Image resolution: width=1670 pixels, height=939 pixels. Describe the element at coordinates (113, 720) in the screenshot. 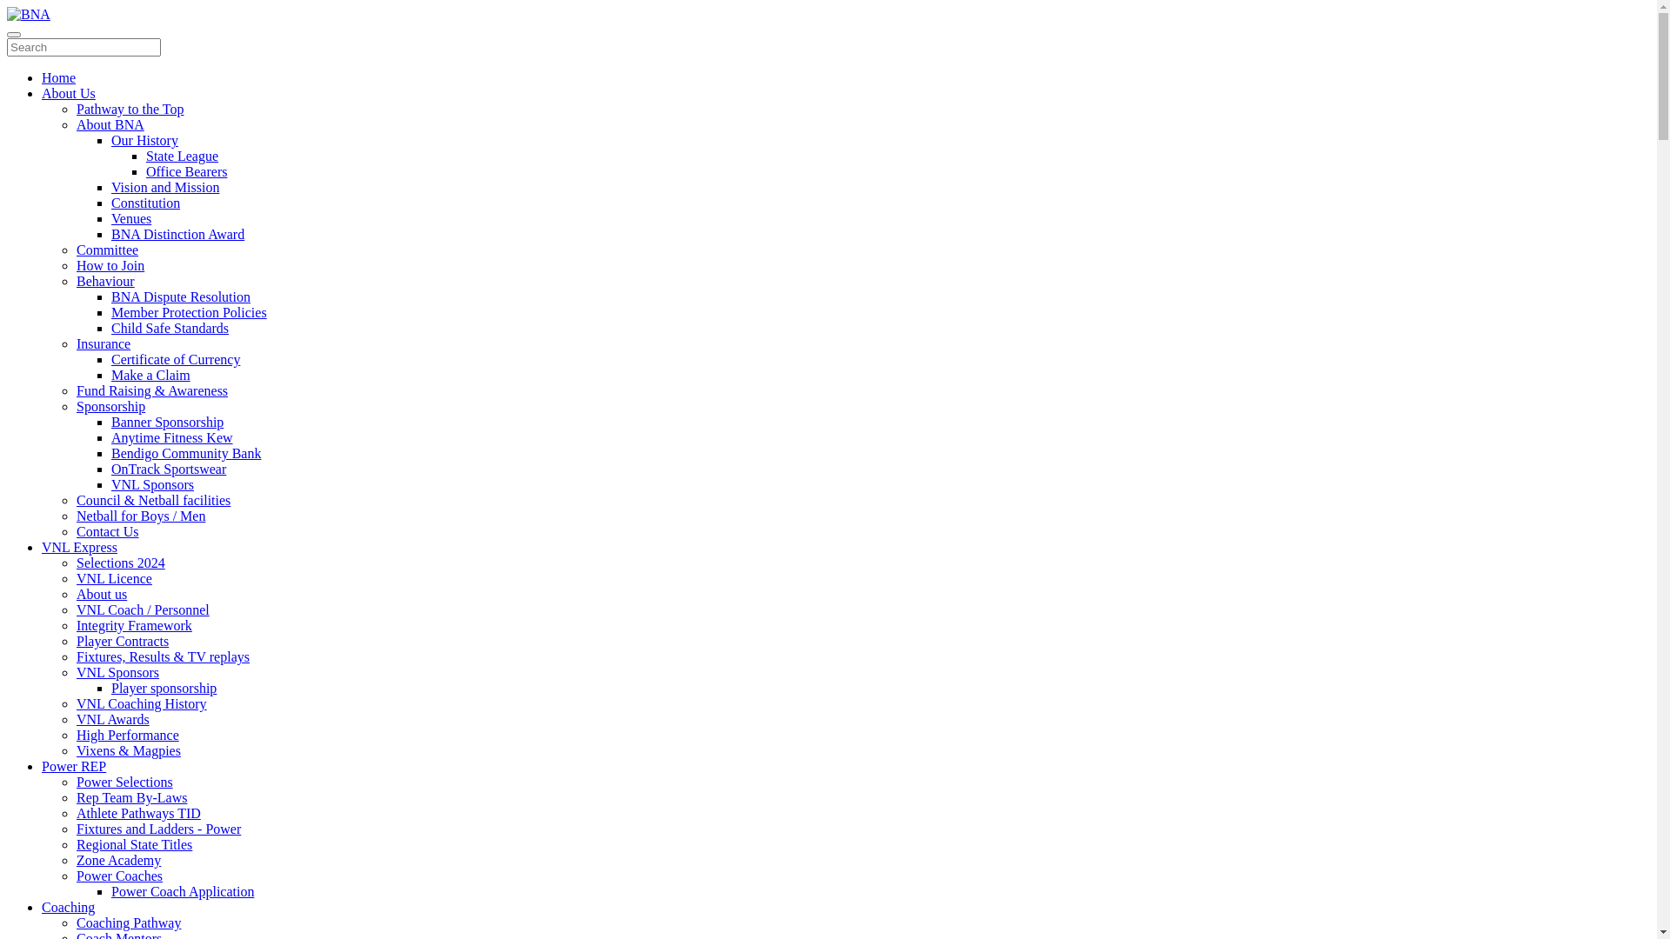

I see `VNL Awards` at that location.